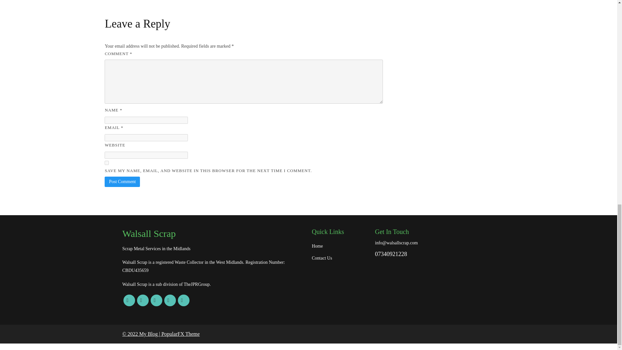 The width and height of the screenshot is (622, 350). Describe the element at coordinates (340, 258) in the screenshot. I see `Contact Us` at that location.